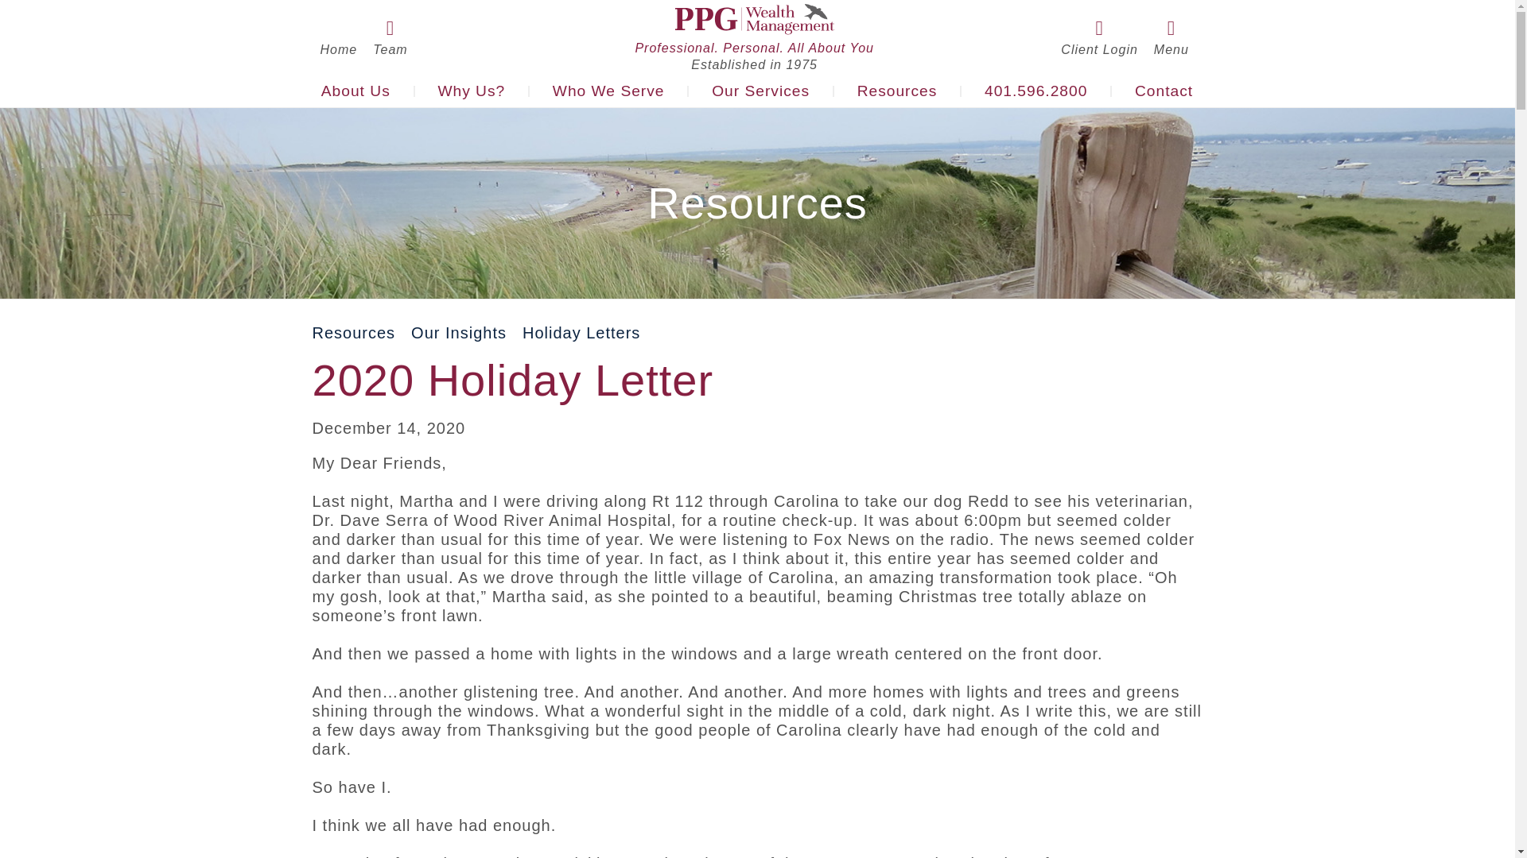 This screenshot has height=858, width=1527. I want to click on Client Login, so click(1099, 49).